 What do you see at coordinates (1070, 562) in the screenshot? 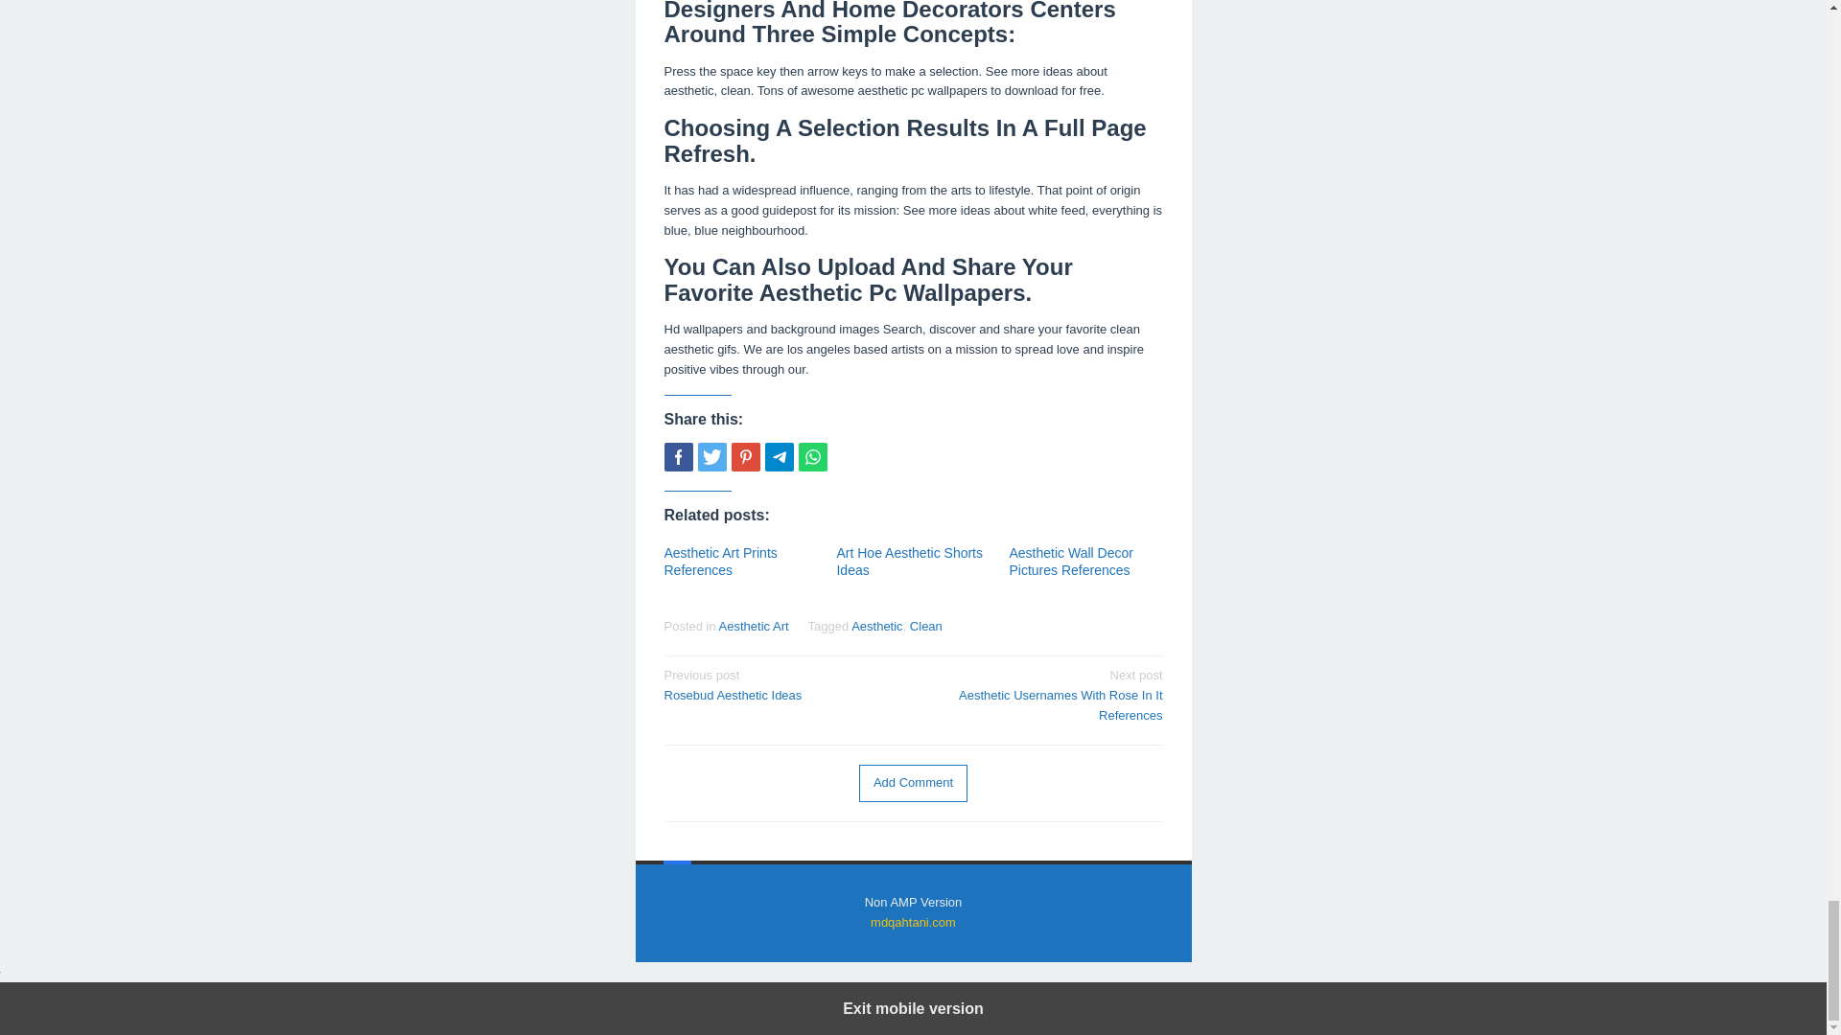
I see `Permalink to: Aesthetic Wall Decor Pictures References` at bounding box center [1070, 562].